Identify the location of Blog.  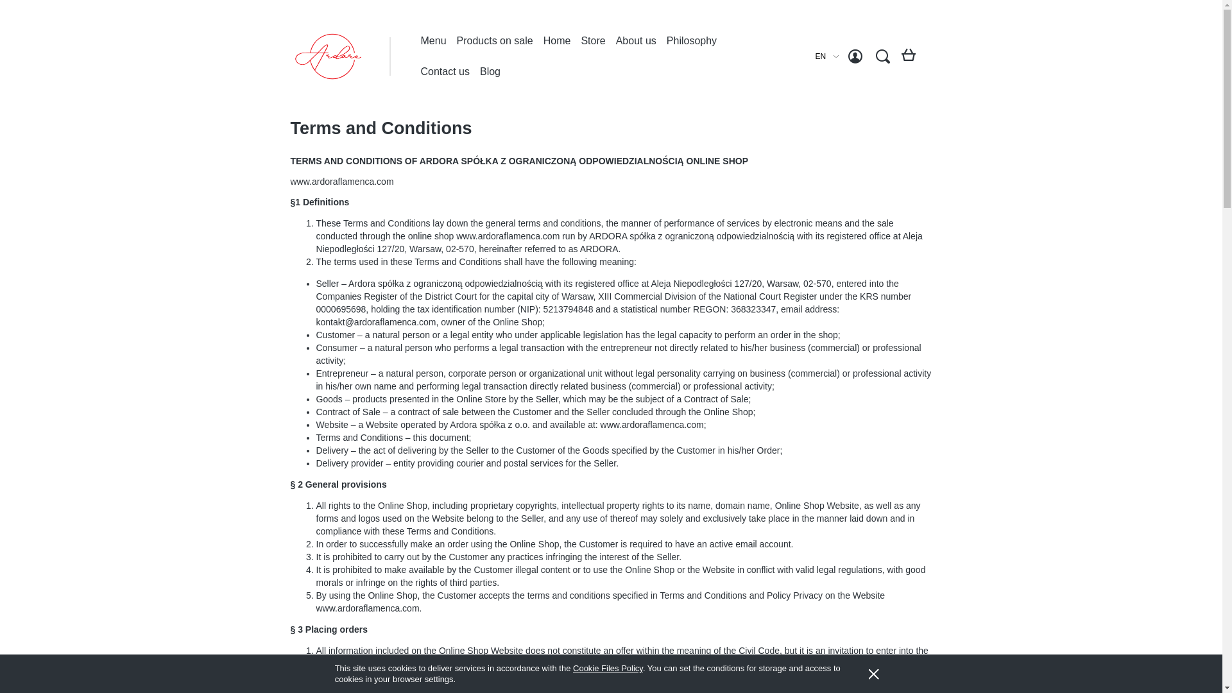
(490, 72).